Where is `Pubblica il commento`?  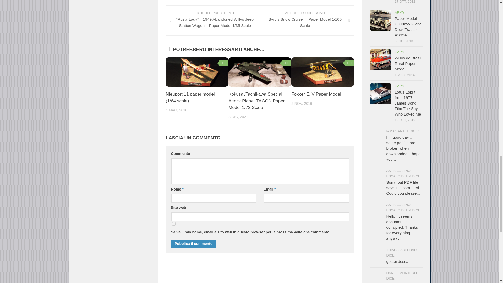
Pubblica il commento is located at coordinates (193, 244).